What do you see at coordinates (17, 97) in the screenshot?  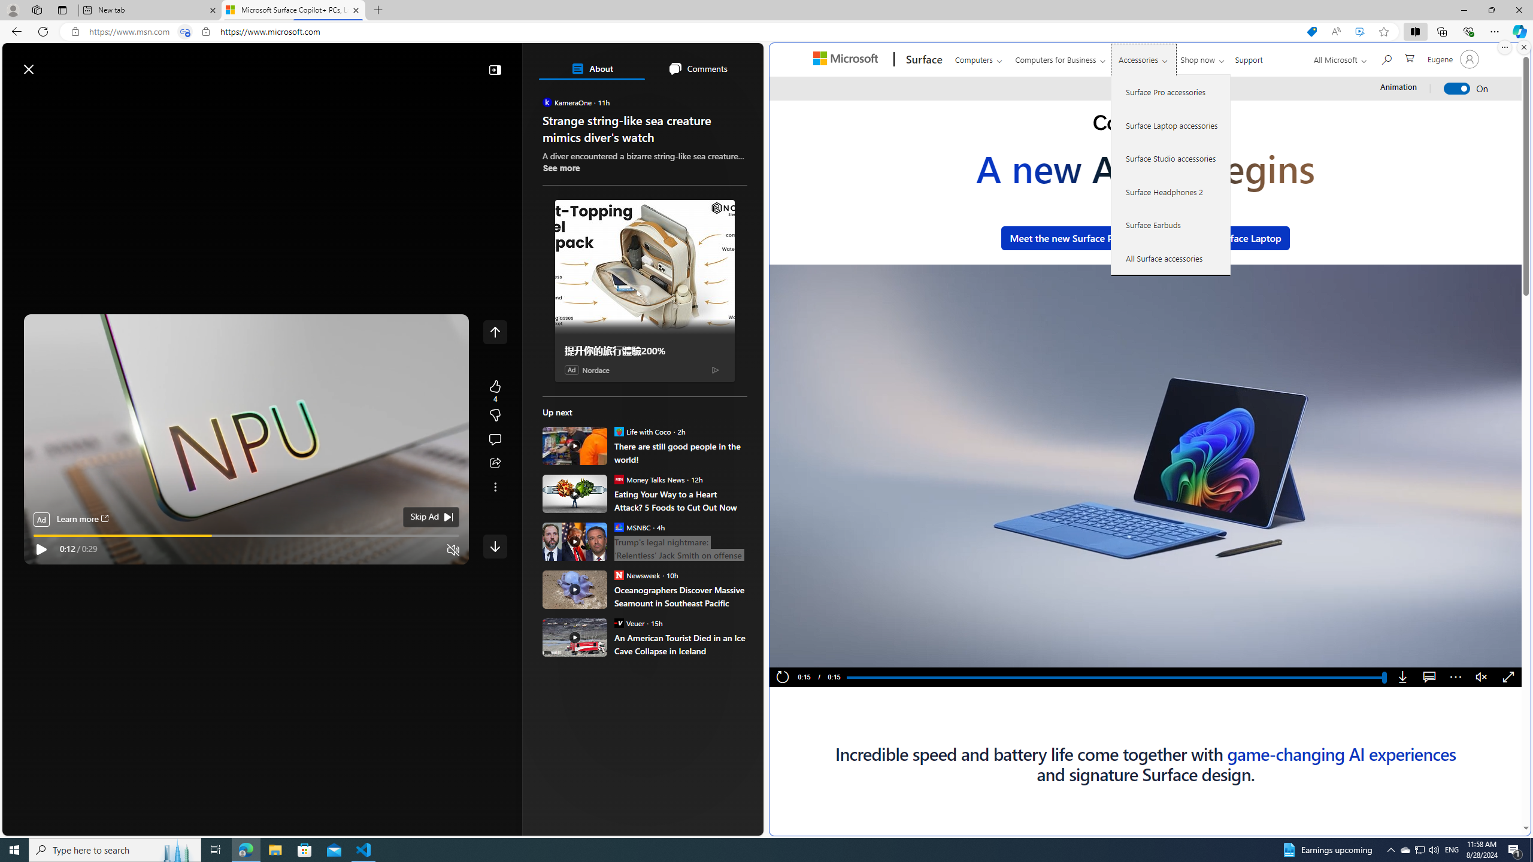 I see `Open navigation menu` at bounding box center [17, 97].